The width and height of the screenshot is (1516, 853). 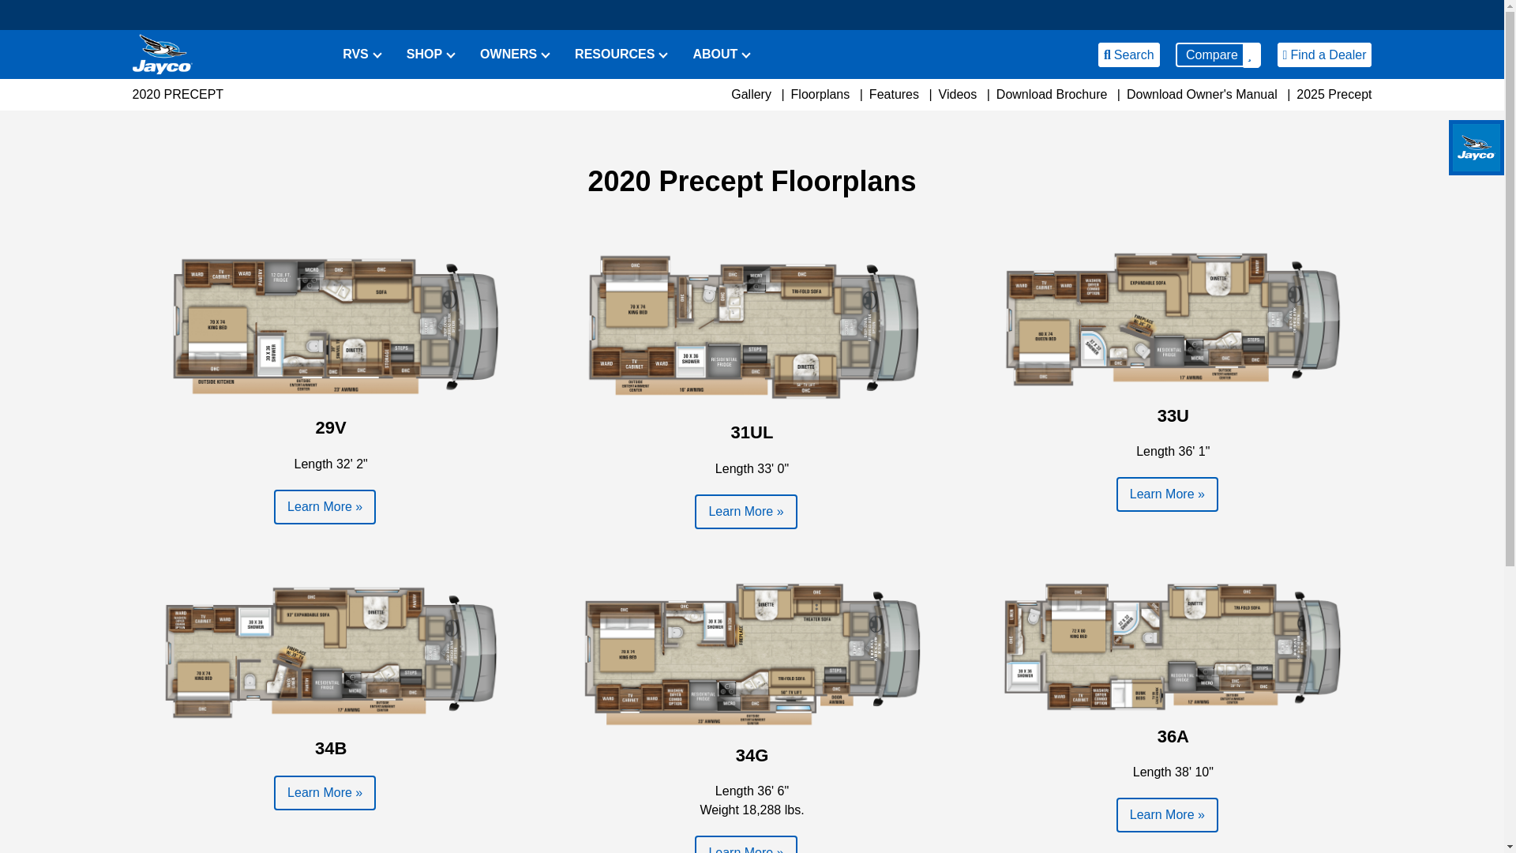 What do you see at coordinates (1325, 55) in the screenshot?
I see `Find a Dealer` at bounding box center [1325, 55].